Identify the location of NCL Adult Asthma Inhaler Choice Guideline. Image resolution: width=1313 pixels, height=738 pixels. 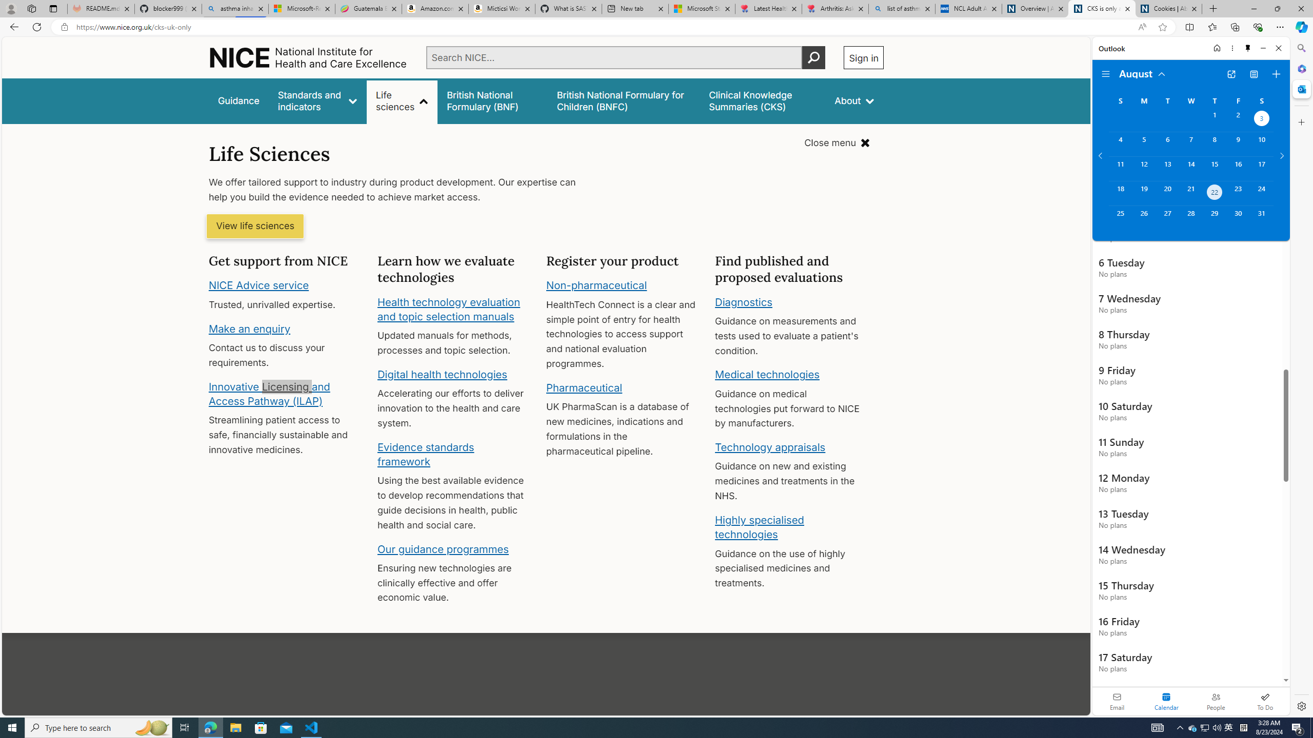
(968, 9).